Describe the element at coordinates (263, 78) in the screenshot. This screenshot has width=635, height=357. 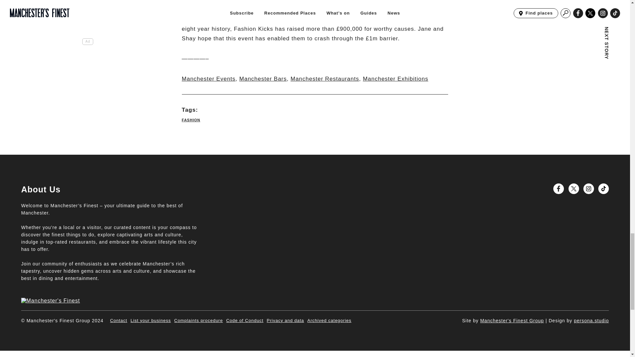
I see `Manchester Bars` at that location.